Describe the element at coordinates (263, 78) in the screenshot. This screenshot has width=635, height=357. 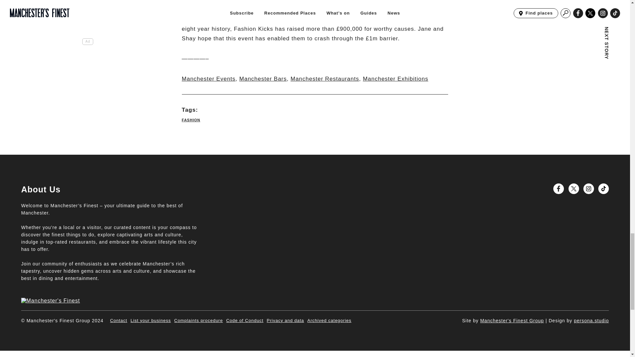
I see `Manchester Bars` at that location.